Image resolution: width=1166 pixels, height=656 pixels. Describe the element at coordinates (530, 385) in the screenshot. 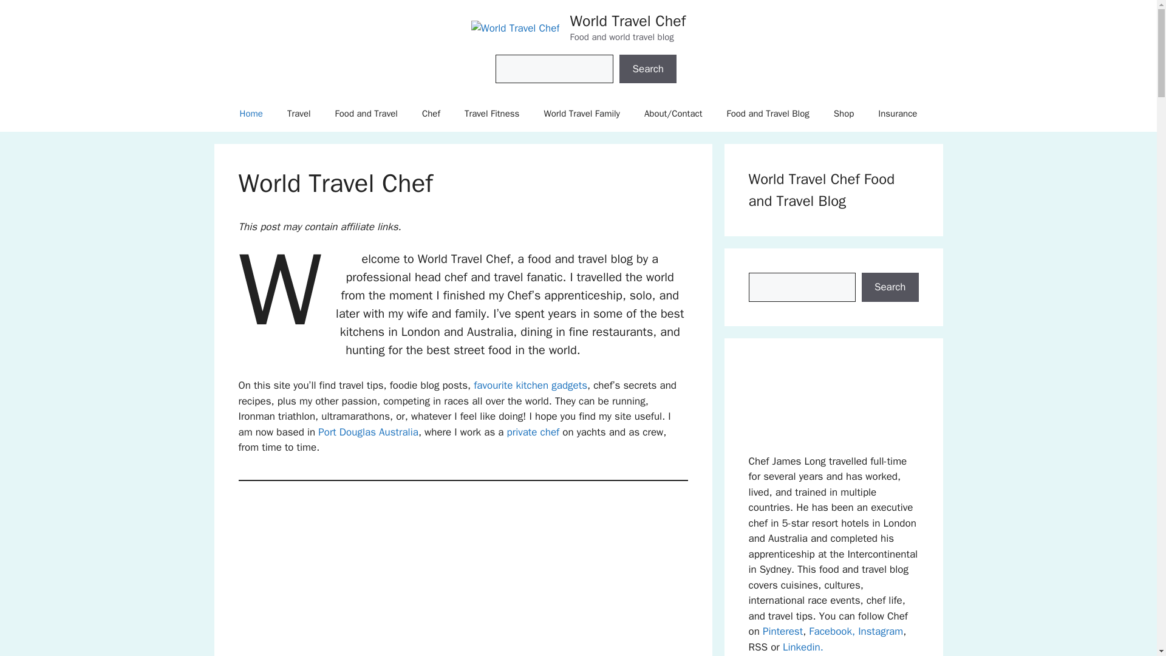

I see `favourite kitchen gadgets` at that location.